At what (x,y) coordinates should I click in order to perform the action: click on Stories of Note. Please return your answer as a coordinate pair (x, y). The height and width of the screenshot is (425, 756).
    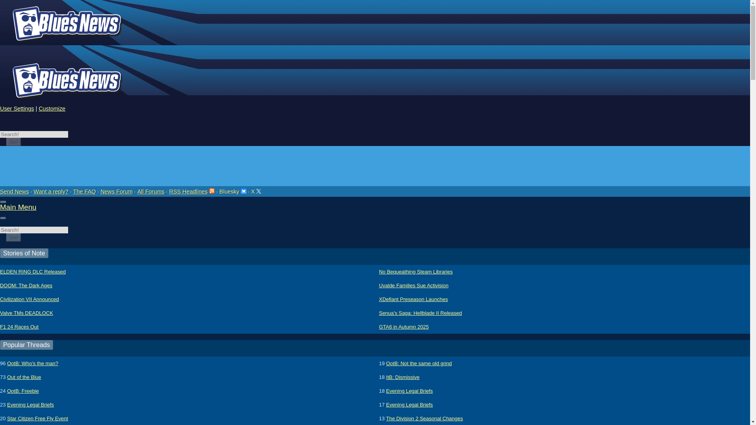
    Looking at the image, I should click on (24, 253).